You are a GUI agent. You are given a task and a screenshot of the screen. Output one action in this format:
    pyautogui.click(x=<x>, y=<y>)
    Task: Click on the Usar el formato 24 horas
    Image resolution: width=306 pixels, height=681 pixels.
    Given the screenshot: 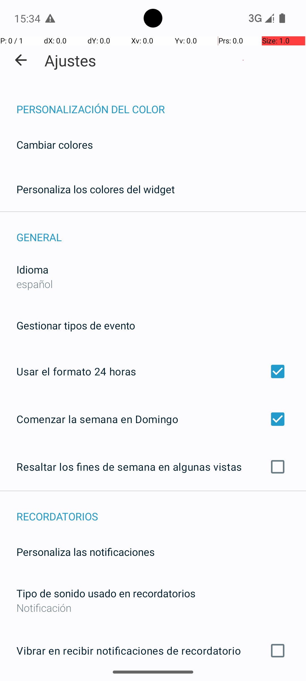 What is the action you would take?
    pyautogui.click(x=153, y=371)
    